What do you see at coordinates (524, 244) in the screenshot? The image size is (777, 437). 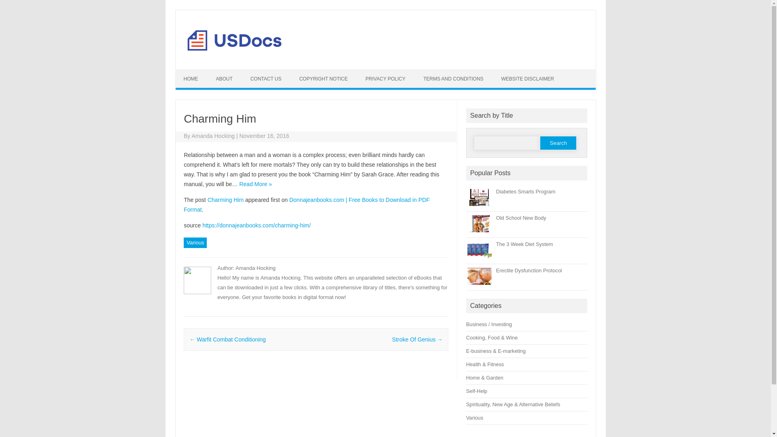 I see `The 3 Week Diet System` at bounding box center [524, 244].